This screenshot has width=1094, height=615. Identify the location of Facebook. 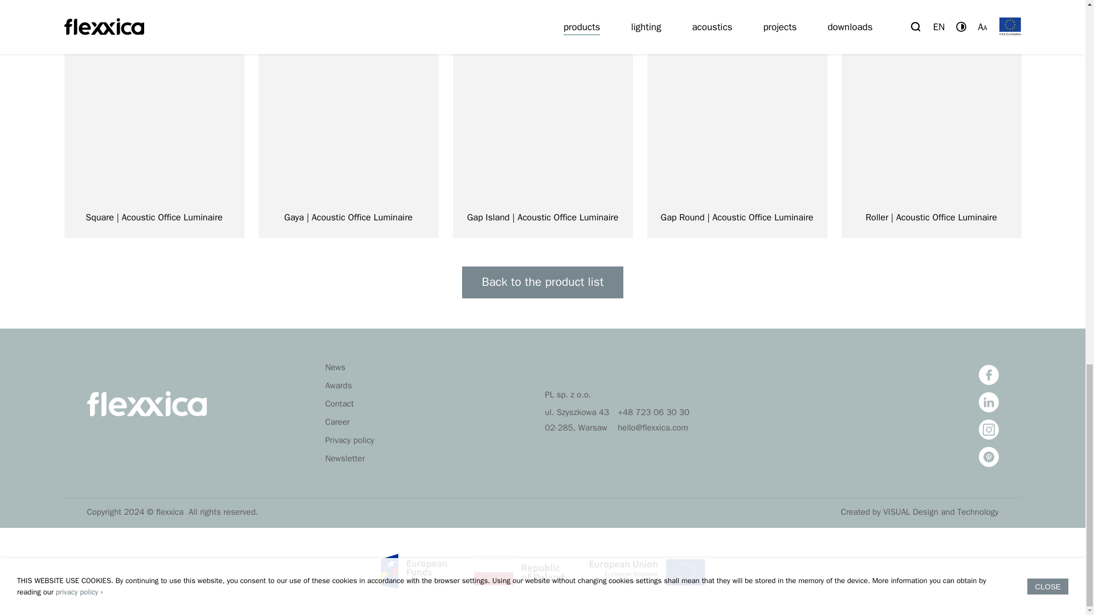
(989, 375).